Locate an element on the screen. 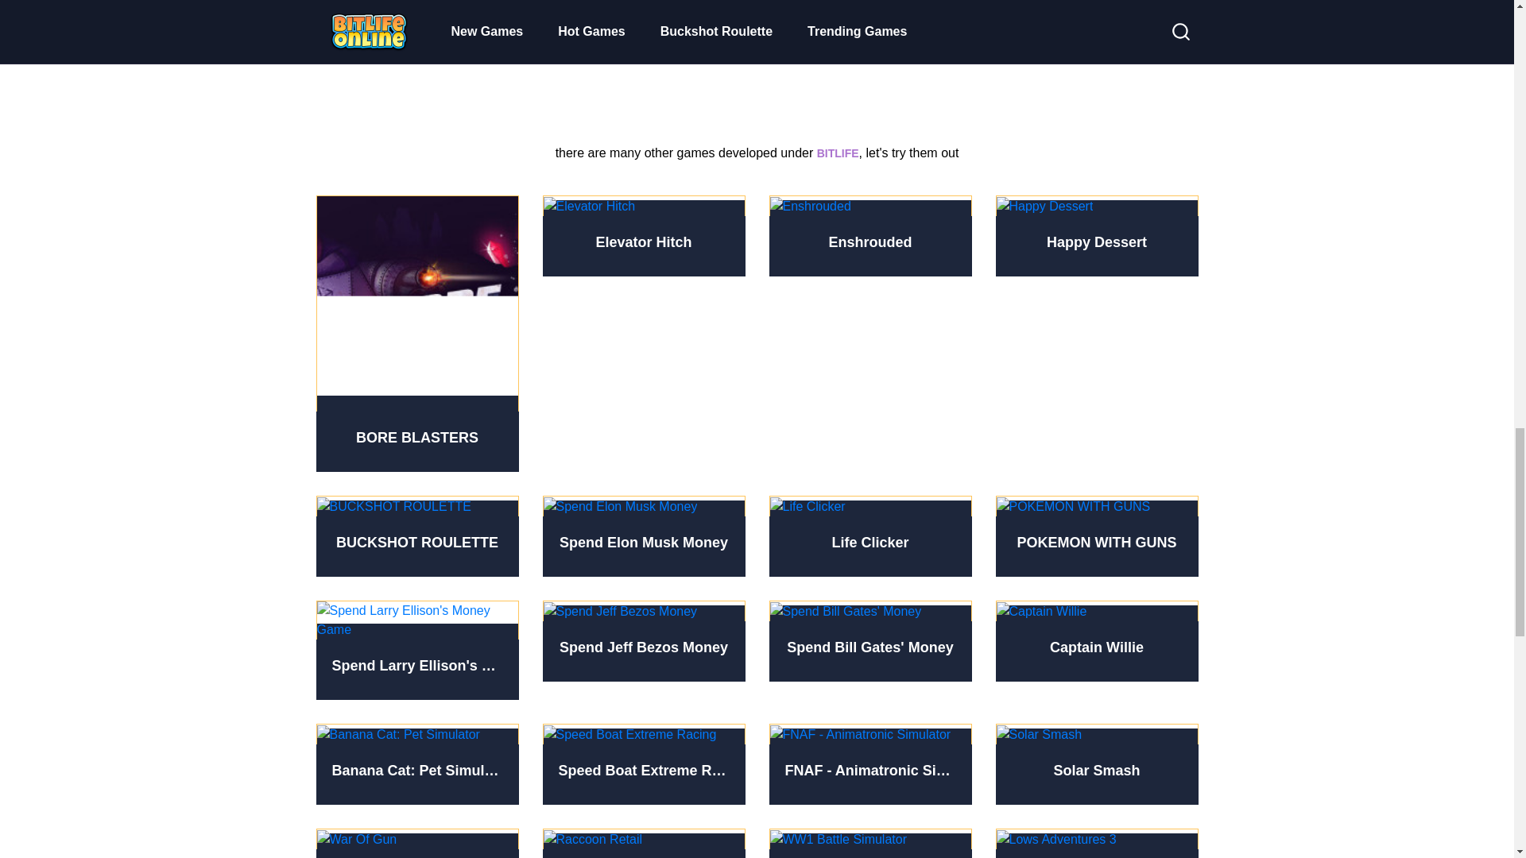 Image resolution: width=1526 pixels, height=858 pixels. Raccoon Retail is located at coordinates (642, 844).